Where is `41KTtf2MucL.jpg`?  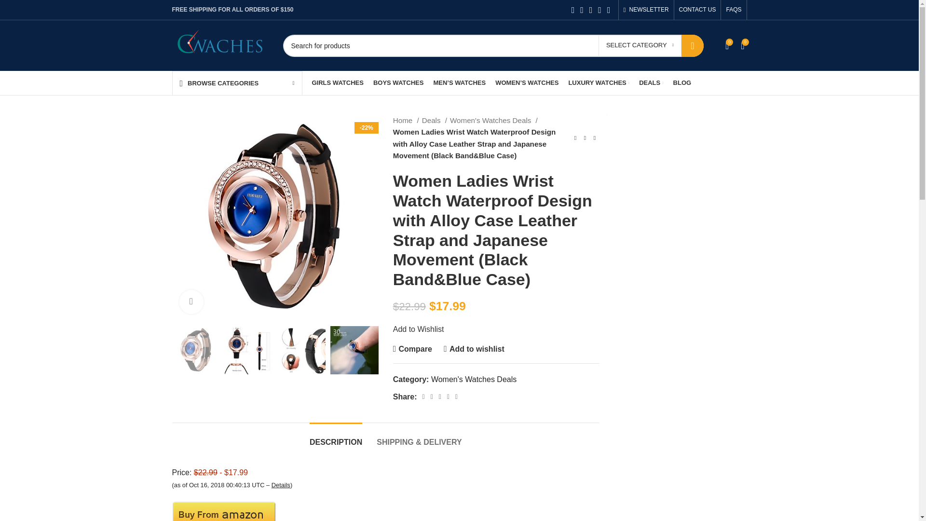 41KTtf2MucL.jpg is located at coordinates (697, 218).